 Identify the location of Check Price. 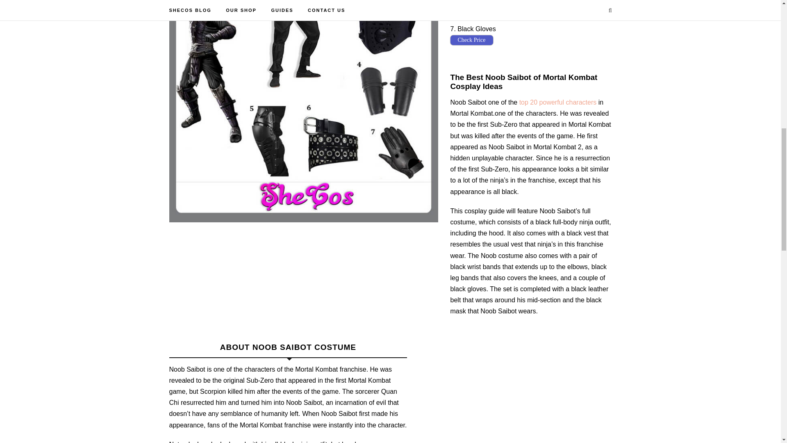
(471, 40).